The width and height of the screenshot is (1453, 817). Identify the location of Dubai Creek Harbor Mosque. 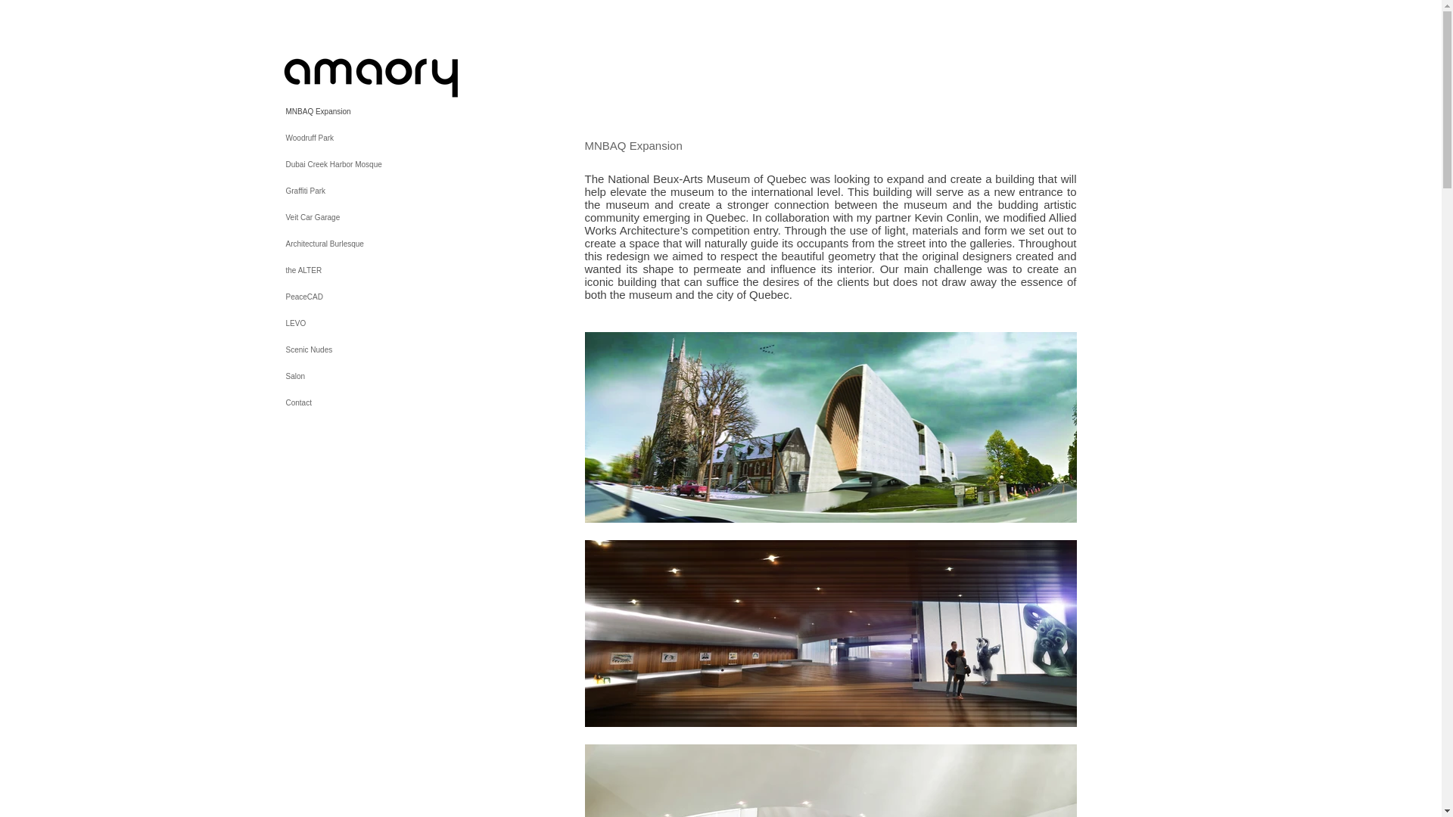
(389, 164).